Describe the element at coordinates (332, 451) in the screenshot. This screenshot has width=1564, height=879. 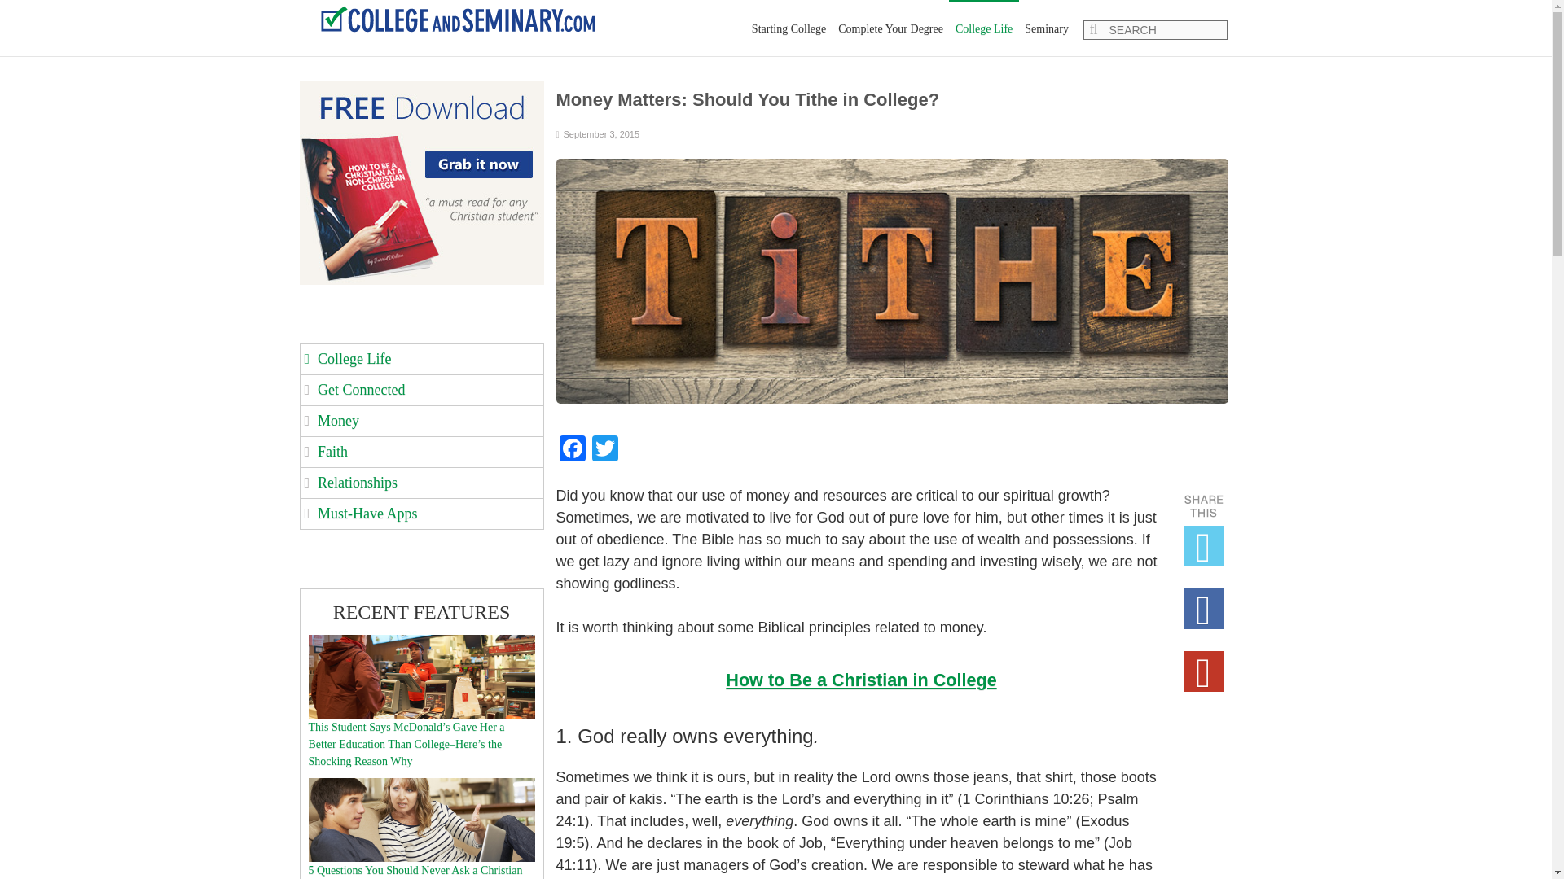
I see `Faith` at that location.